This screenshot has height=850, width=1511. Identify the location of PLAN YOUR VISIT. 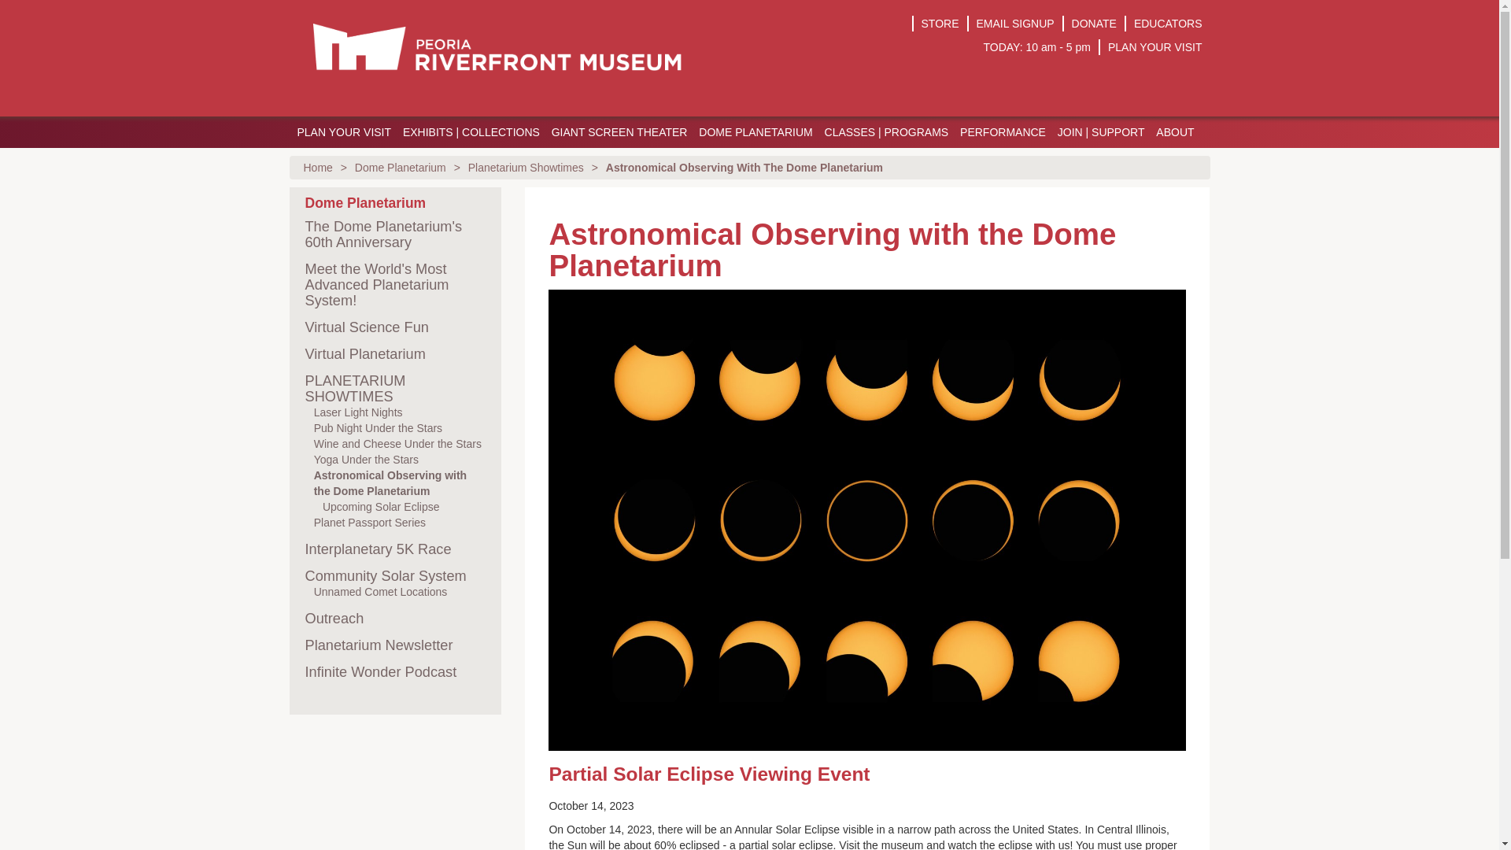
(1155, 47).